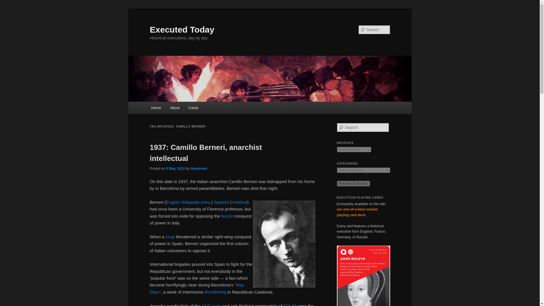 The image size is (544, 306). What do you see at coordinates (9, 3) in the screenshot?
I see `Search` at bounding box center [9, 3].